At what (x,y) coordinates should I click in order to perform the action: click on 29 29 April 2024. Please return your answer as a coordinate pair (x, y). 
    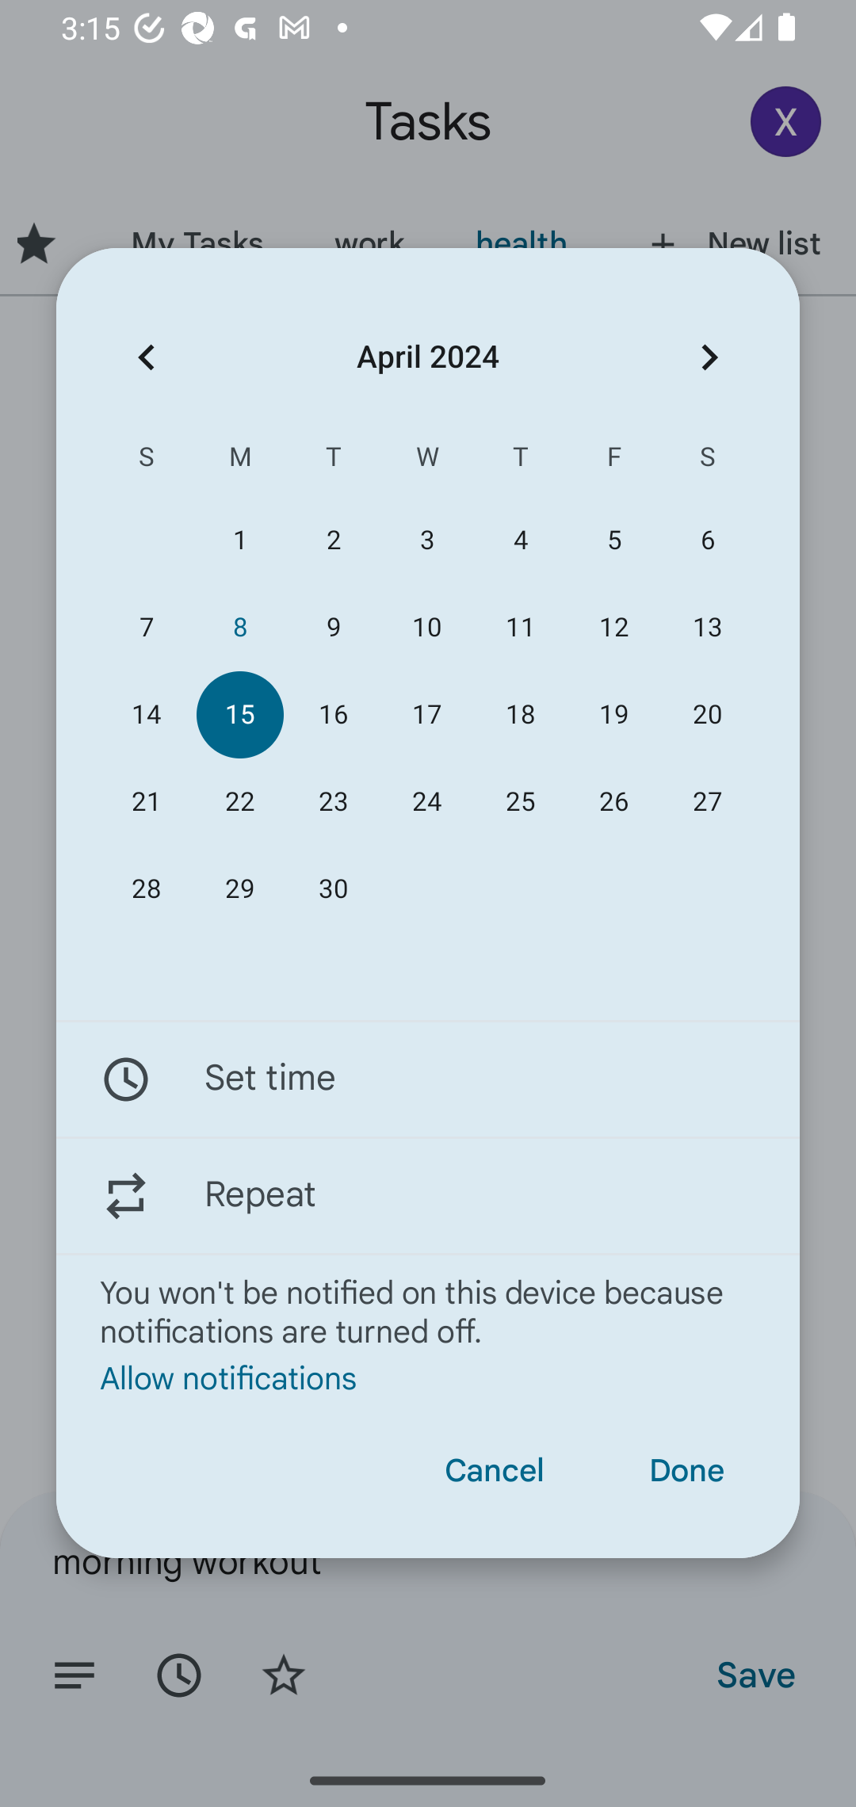
    Looking at the image, I should click on (239, 889).